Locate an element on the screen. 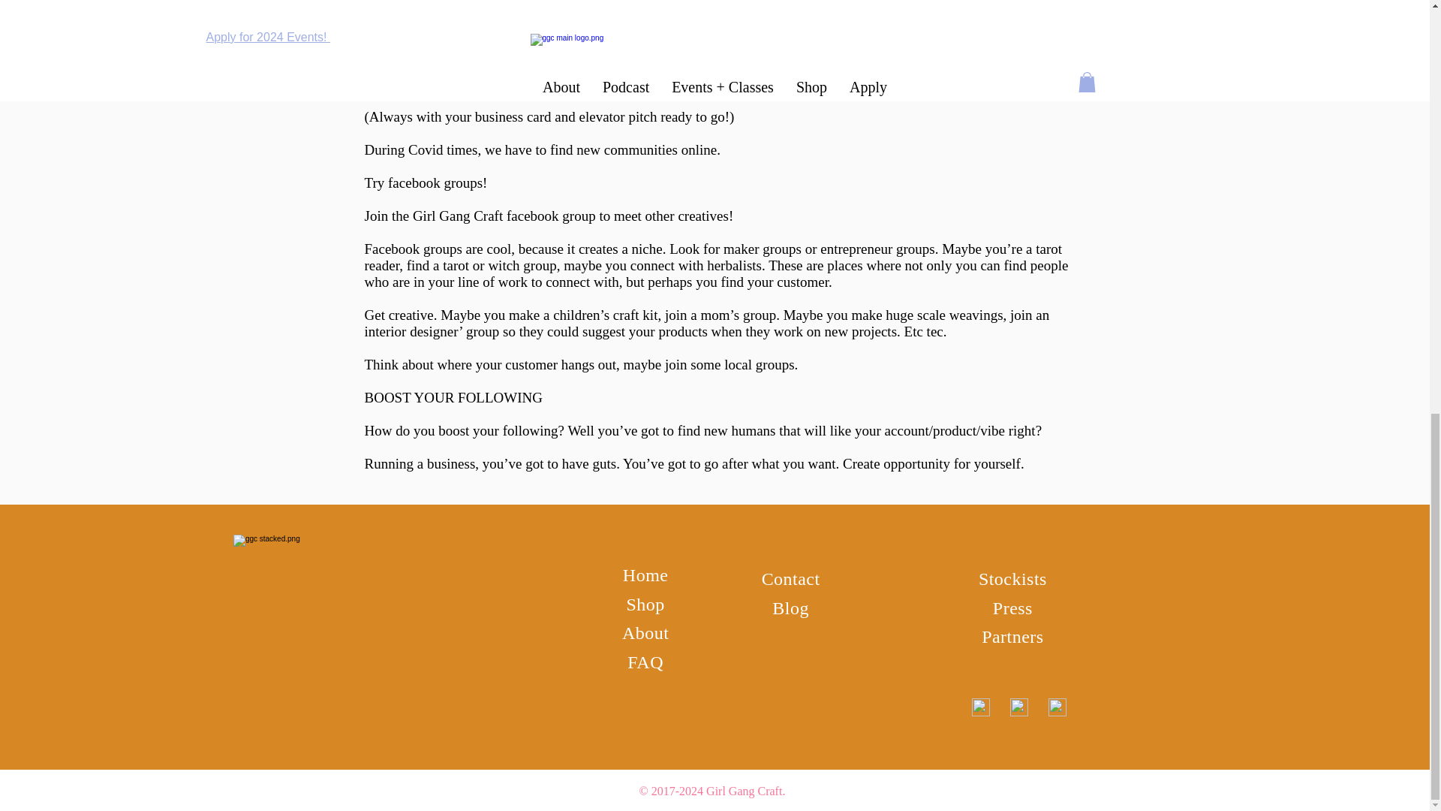 The height and width of the screenshot is (811, 1441). FAQ is located at coordinates (645, 645).